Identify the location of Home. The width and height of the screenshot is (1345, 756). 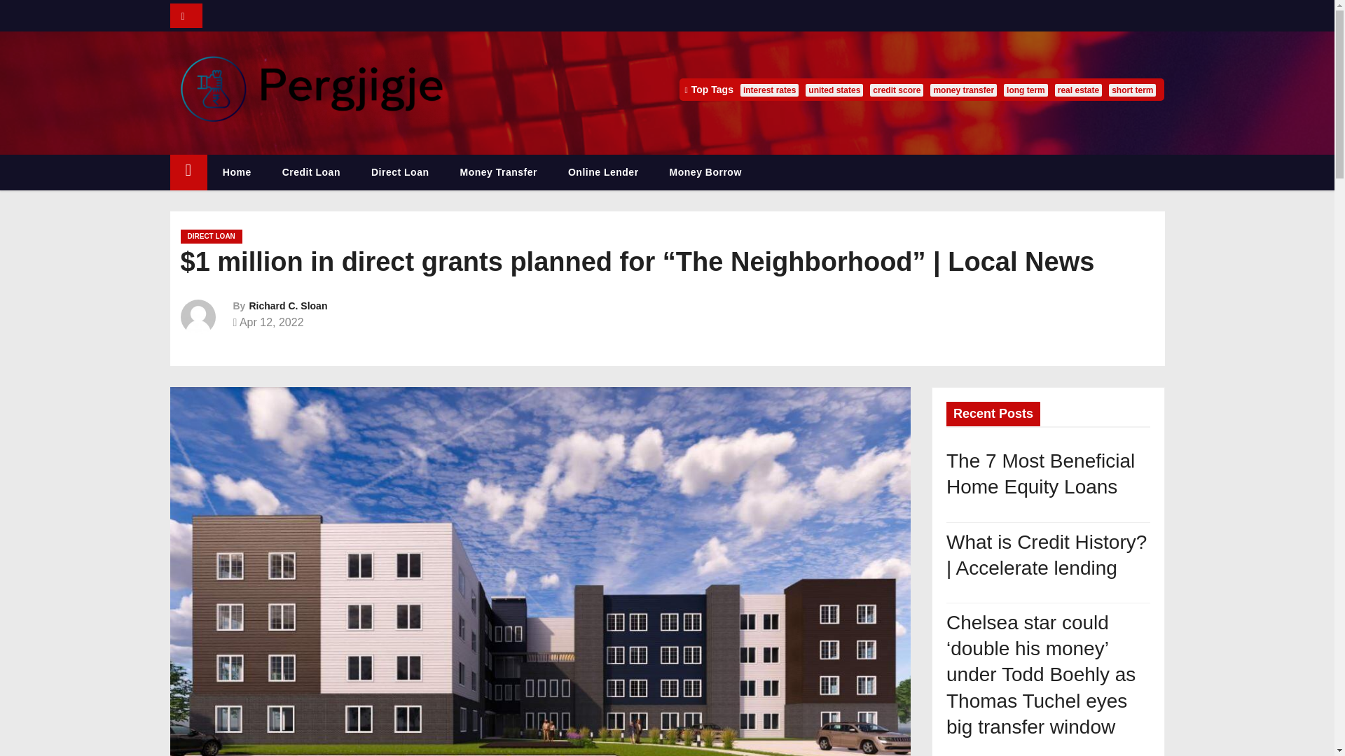
(237, 172).